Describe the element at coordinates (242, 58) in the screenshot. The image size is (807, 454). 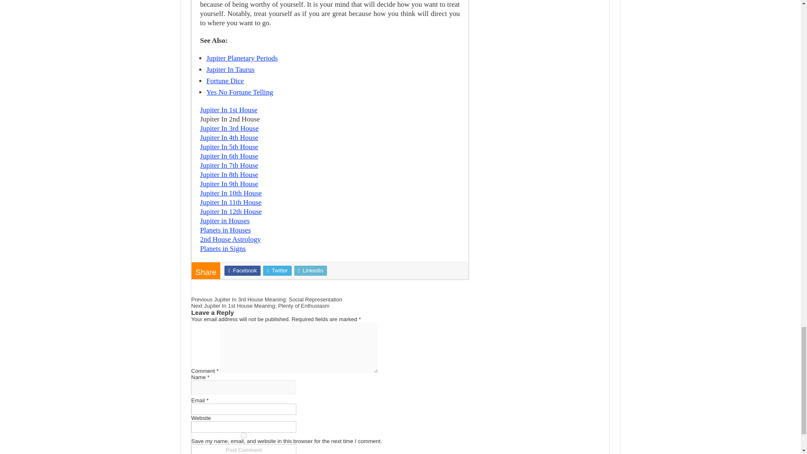
I see `Jupiter Vimshottari Dasha` at that location.